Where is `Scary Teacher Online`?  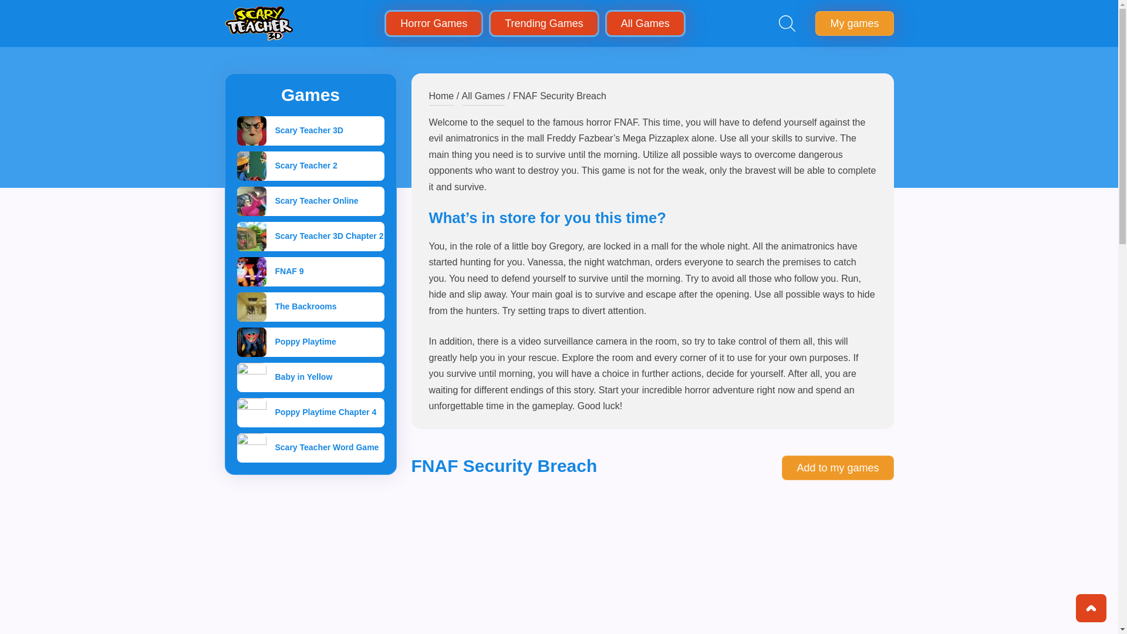 Scary Teacher Online is located at coordinates (310, 201).